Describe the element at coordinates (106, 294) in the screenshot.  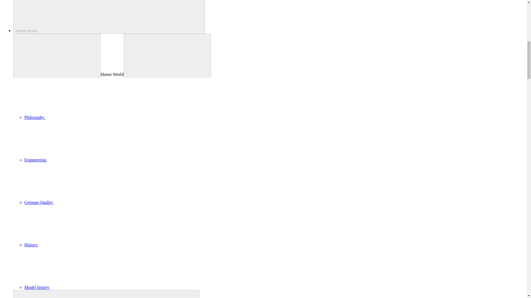
I see `Magazine` at that location.